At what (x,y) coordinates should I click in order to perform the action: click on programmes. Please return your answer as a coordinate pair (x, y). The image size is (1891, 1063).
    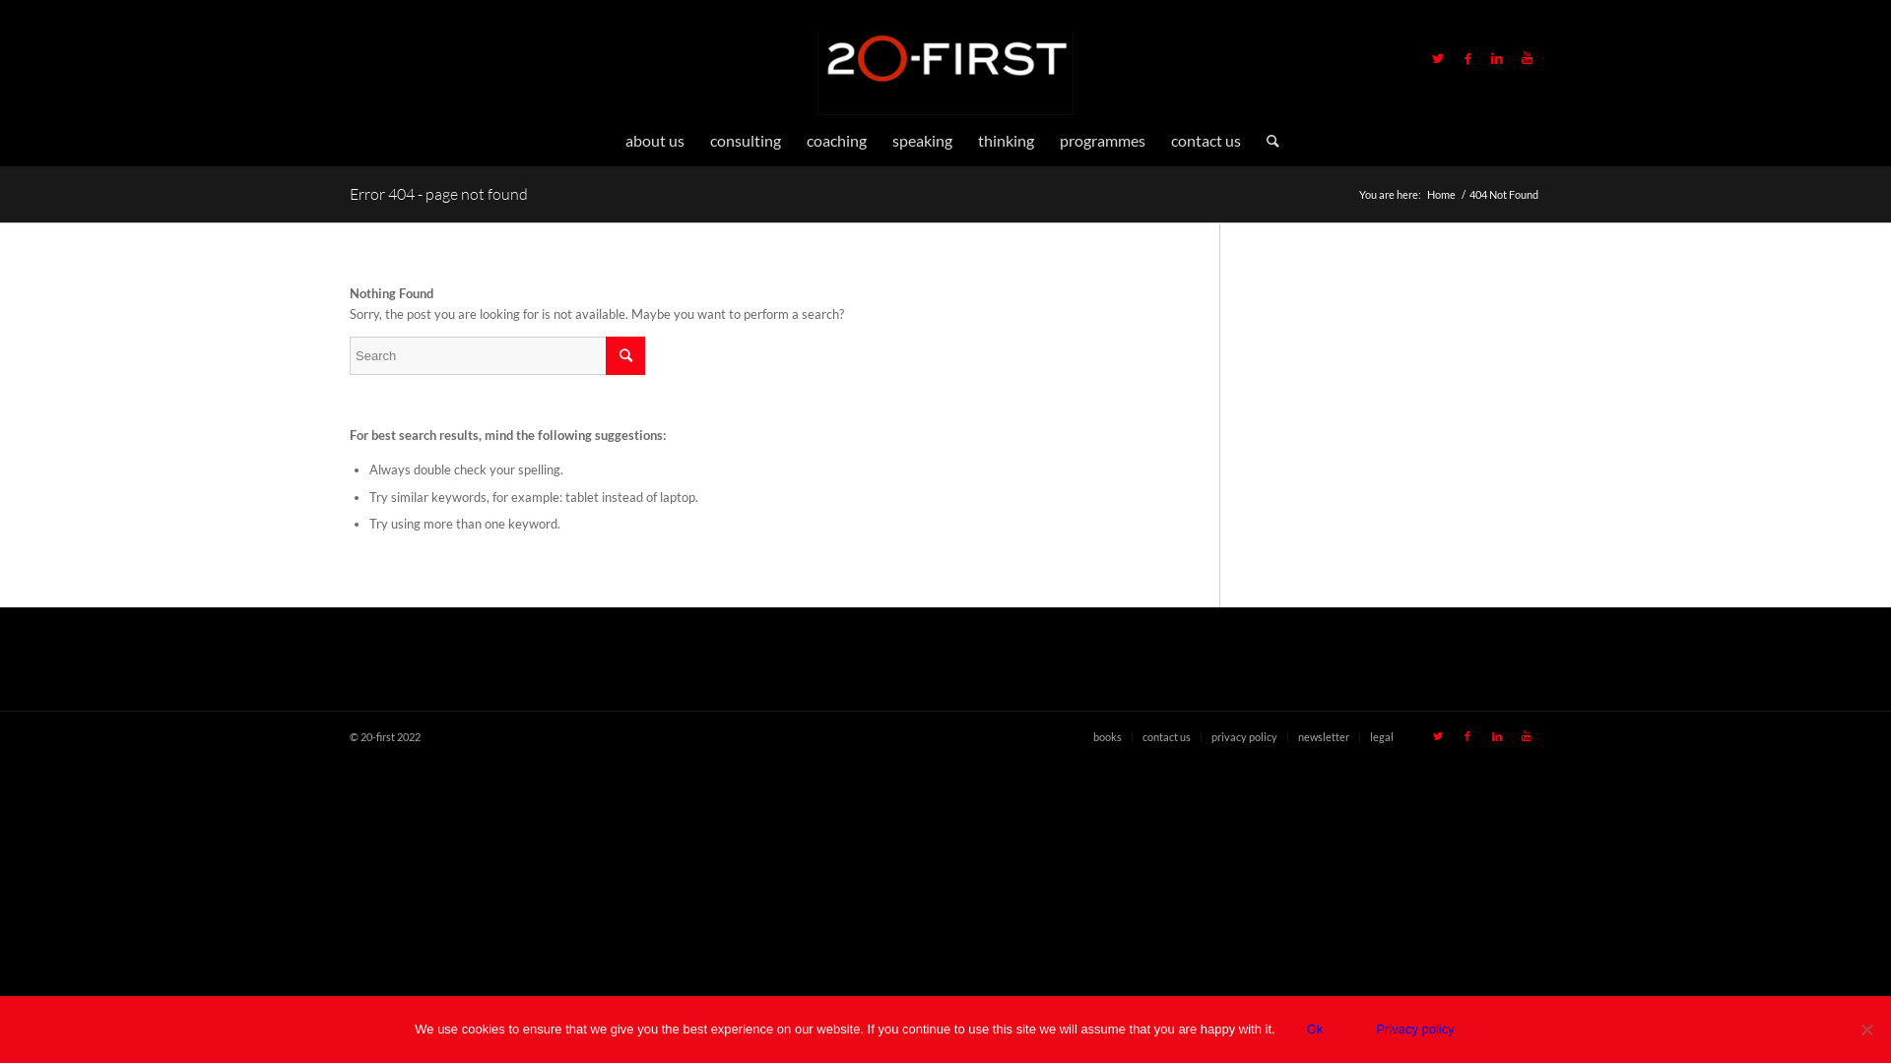
    Looking at the image, I should click on (1101, 141).